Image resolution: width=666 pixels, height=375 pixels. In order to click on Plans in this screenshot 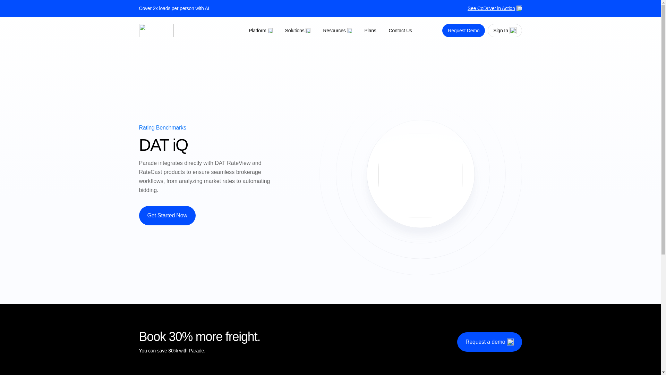, I will do `click(370, 31)`.